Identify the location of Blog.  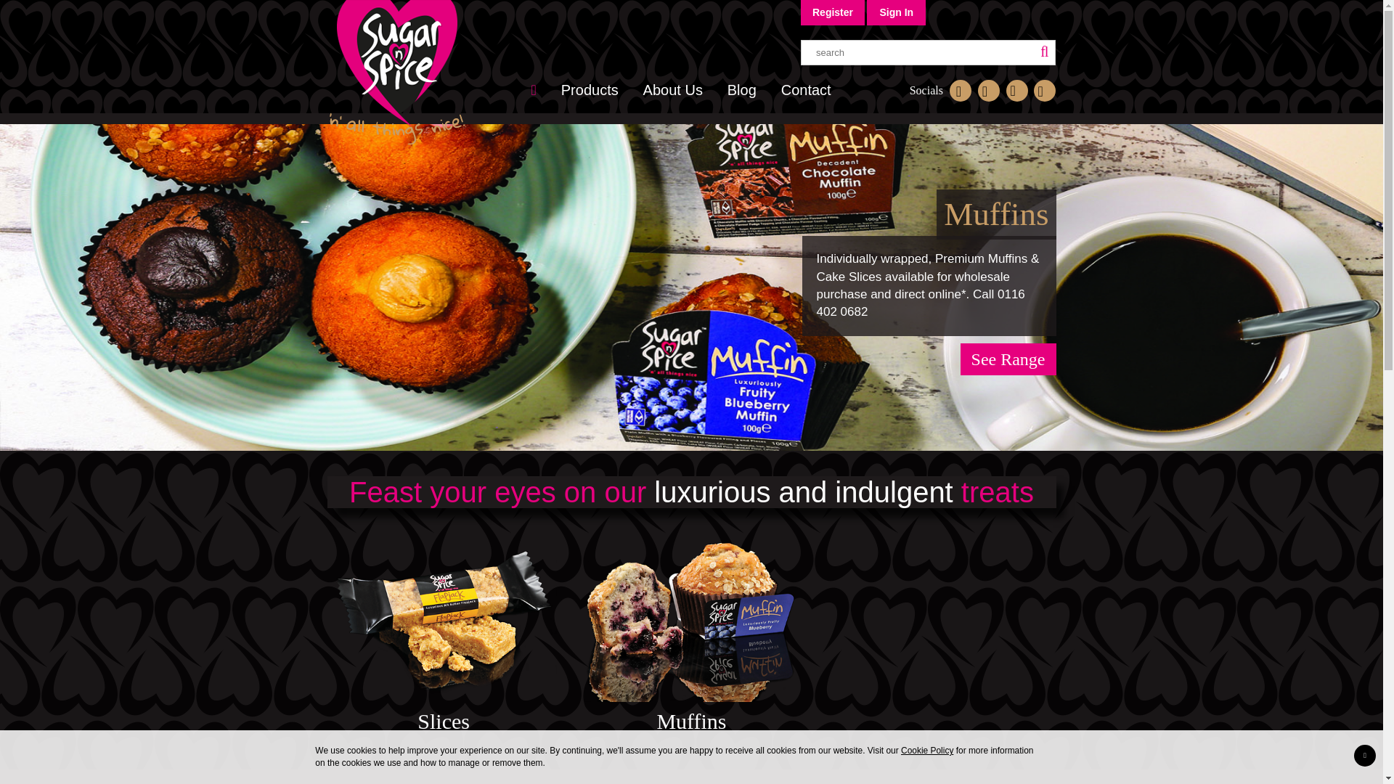
(742, 90).